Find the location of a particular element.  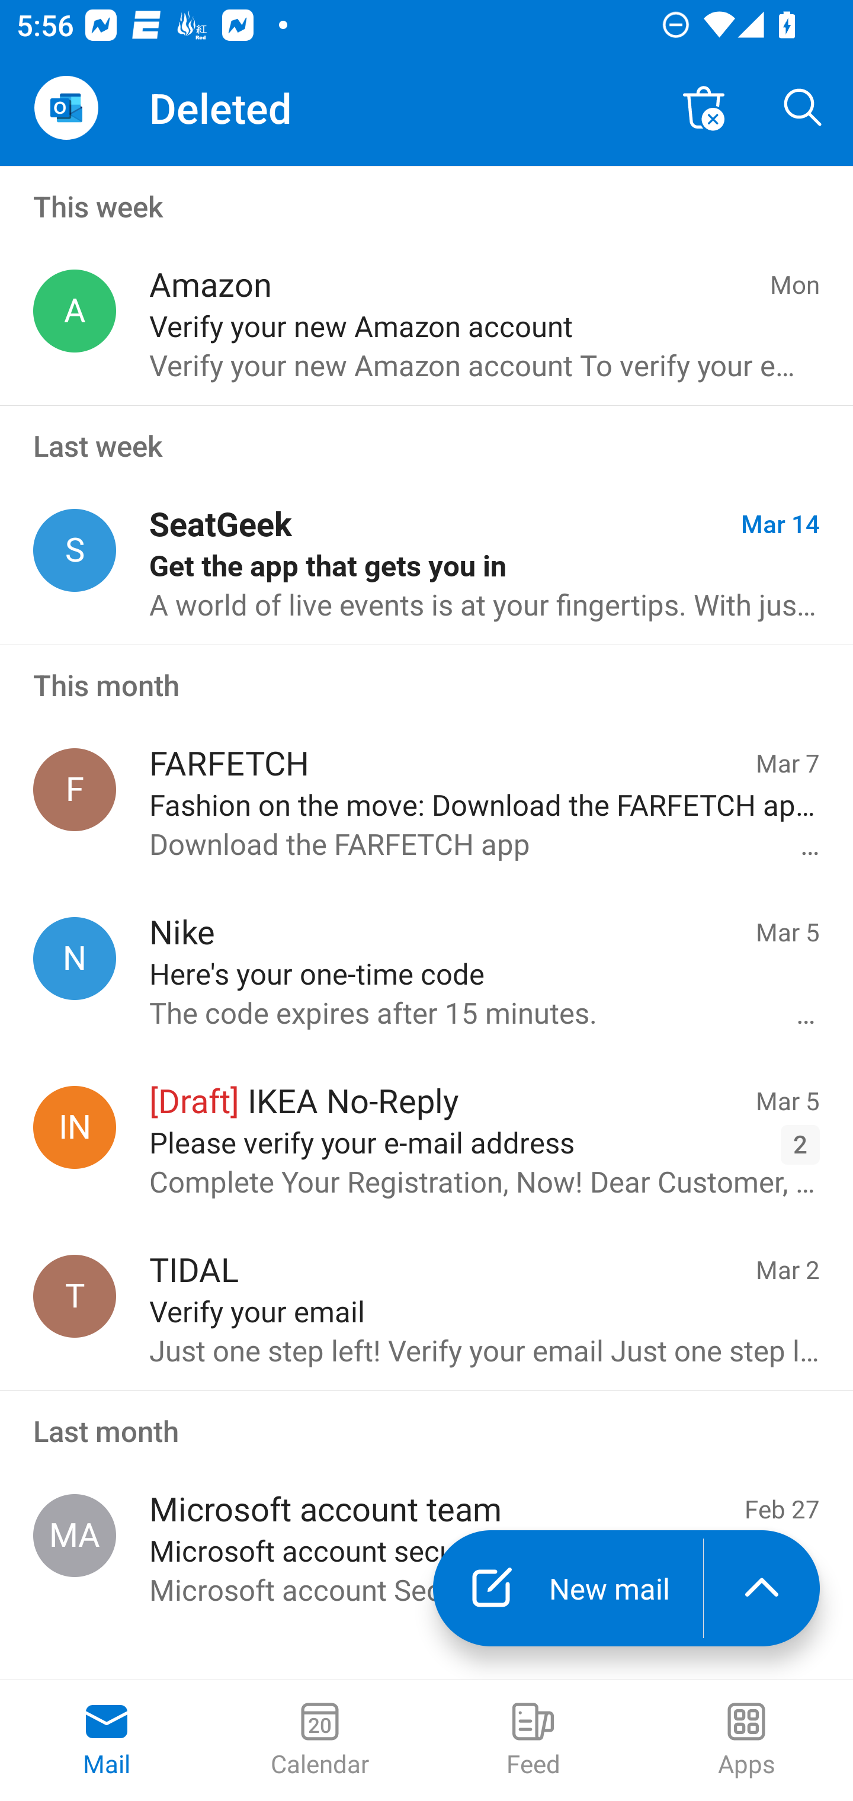

Open Navigation Drawer is located at coordinates (66, 108).